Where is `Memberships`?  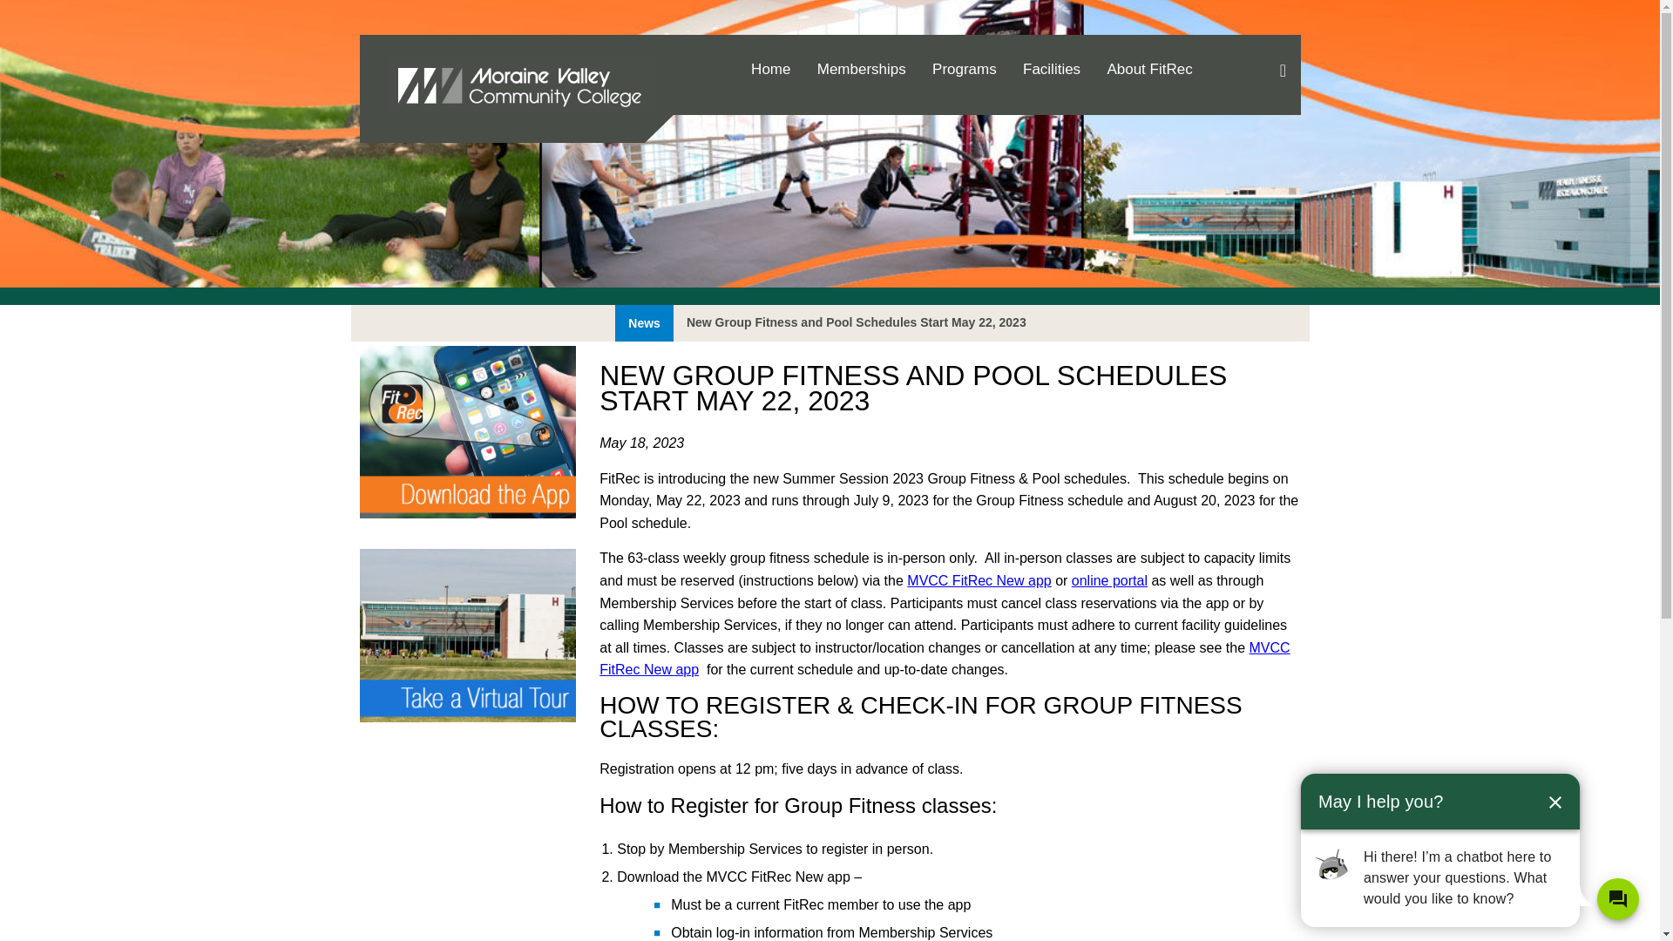
Memberships is located at coordinates (861, 70).